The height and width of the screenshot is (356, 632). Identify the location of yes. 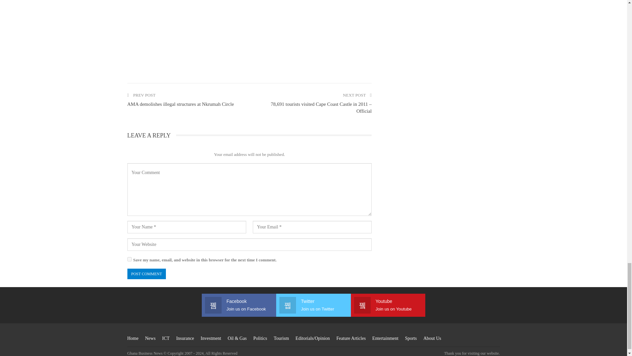
(129, 259).